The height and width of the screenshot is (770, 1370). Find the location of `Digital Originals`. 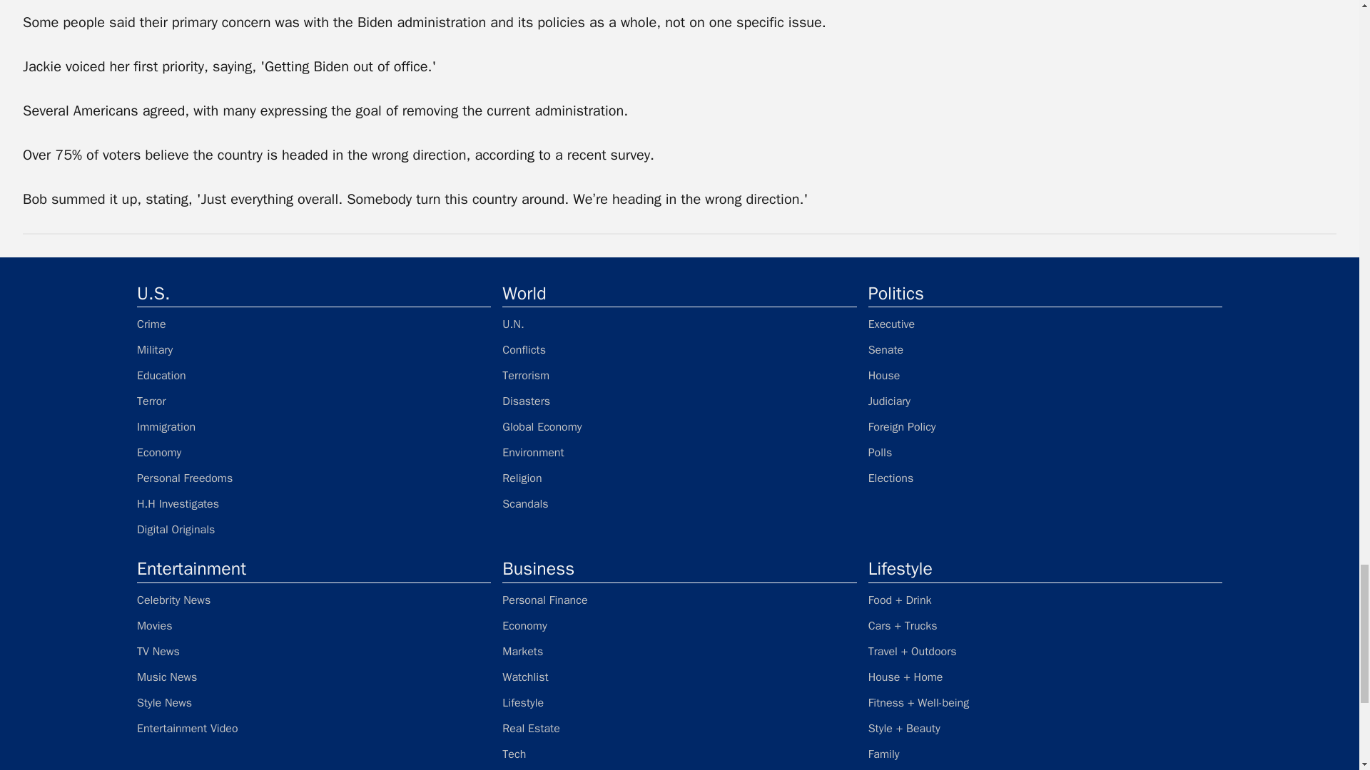

Digital Originals is located at coordinates (314, 529).